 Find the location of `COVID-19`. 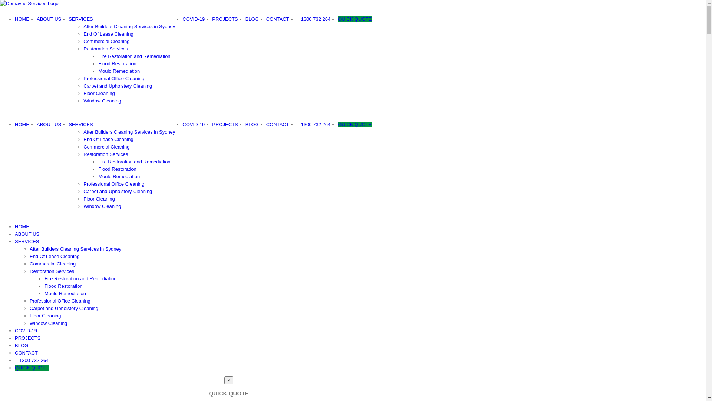

COVID-19 is located at coordinates (194, 125).